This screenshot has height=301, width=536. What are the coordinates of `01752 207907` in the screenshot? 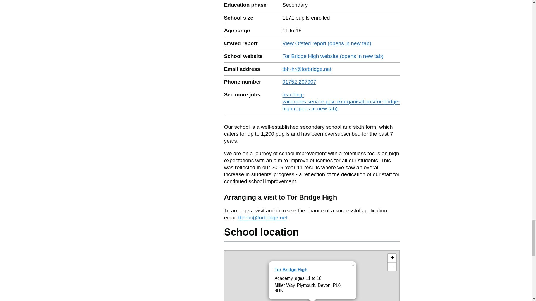 It's located at (392, 266).